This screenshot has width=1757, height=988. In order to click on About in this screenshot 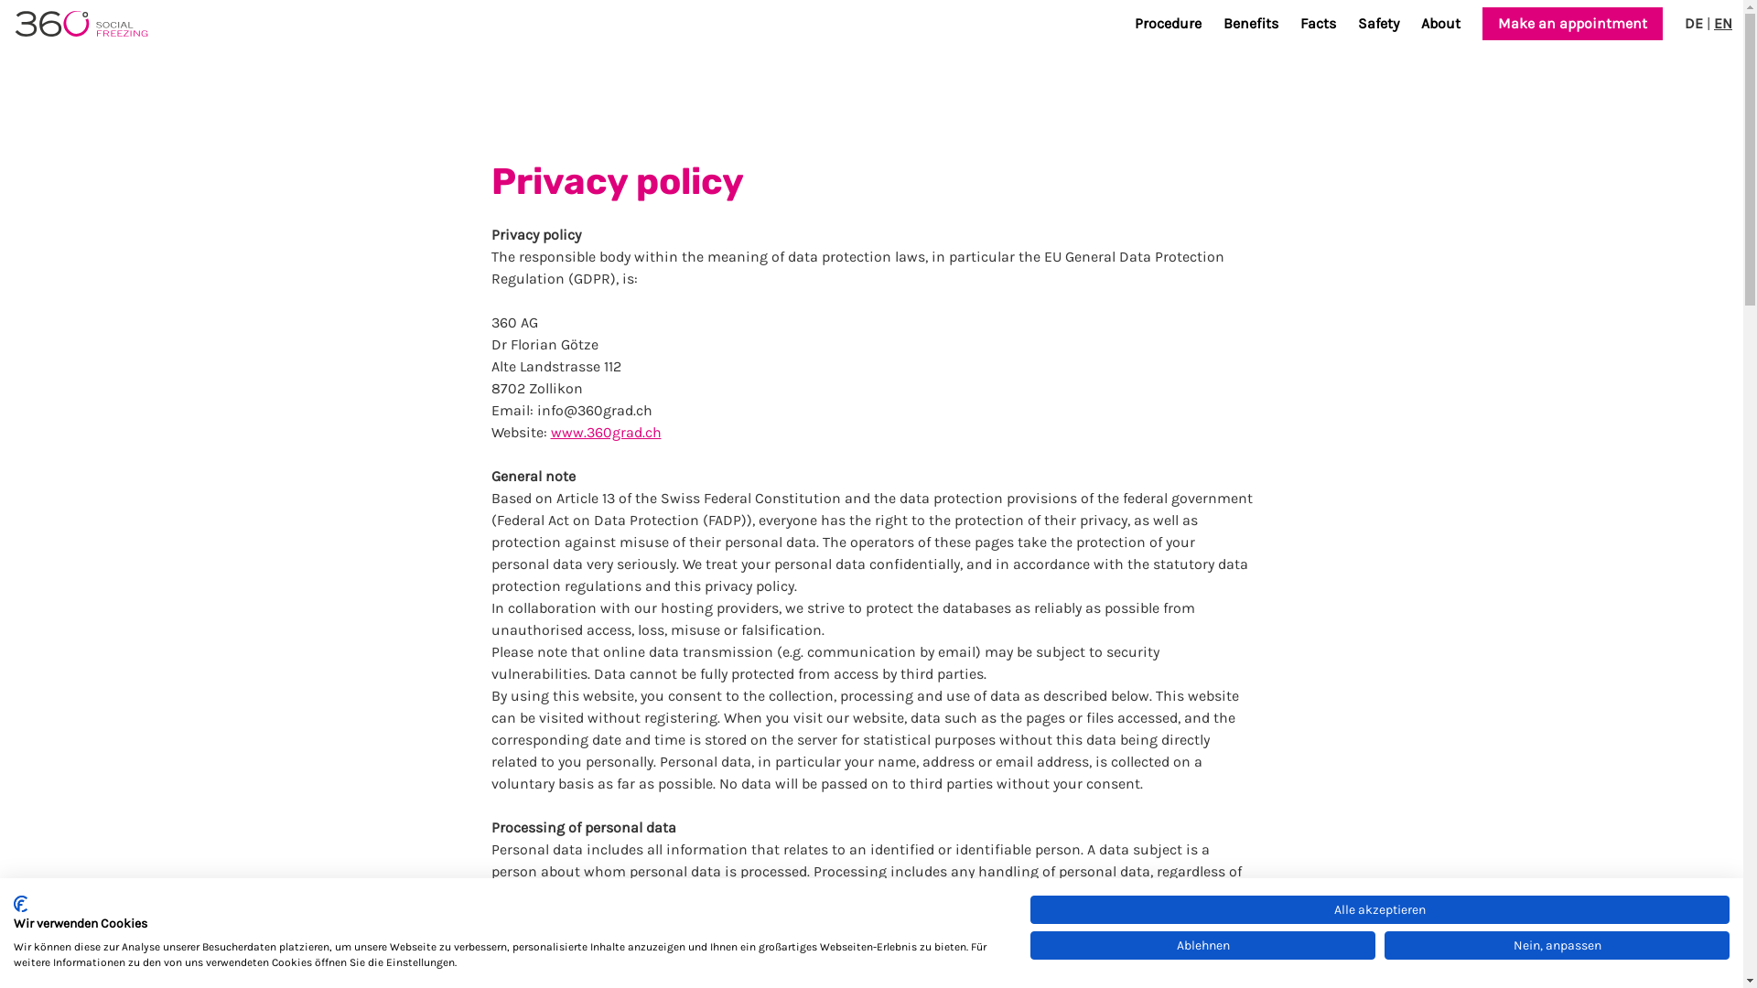, I will do `click(1440, 24)`.